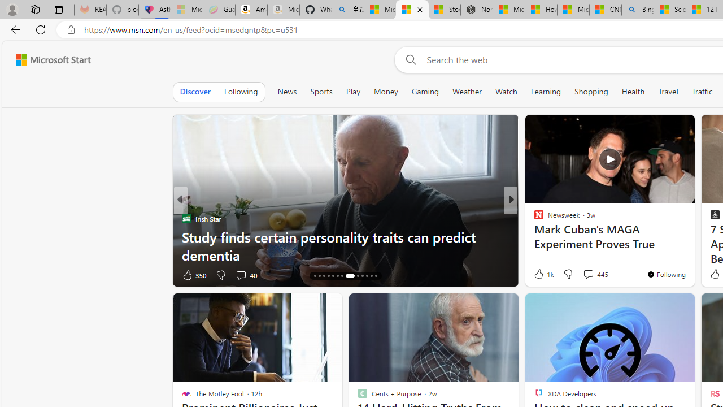 The width and height of the screenshot is (723, 407). What do you see at coordinates (606, 10) in the screenshot?
I see `CNN - MSN` at bounding box center [606, 10].